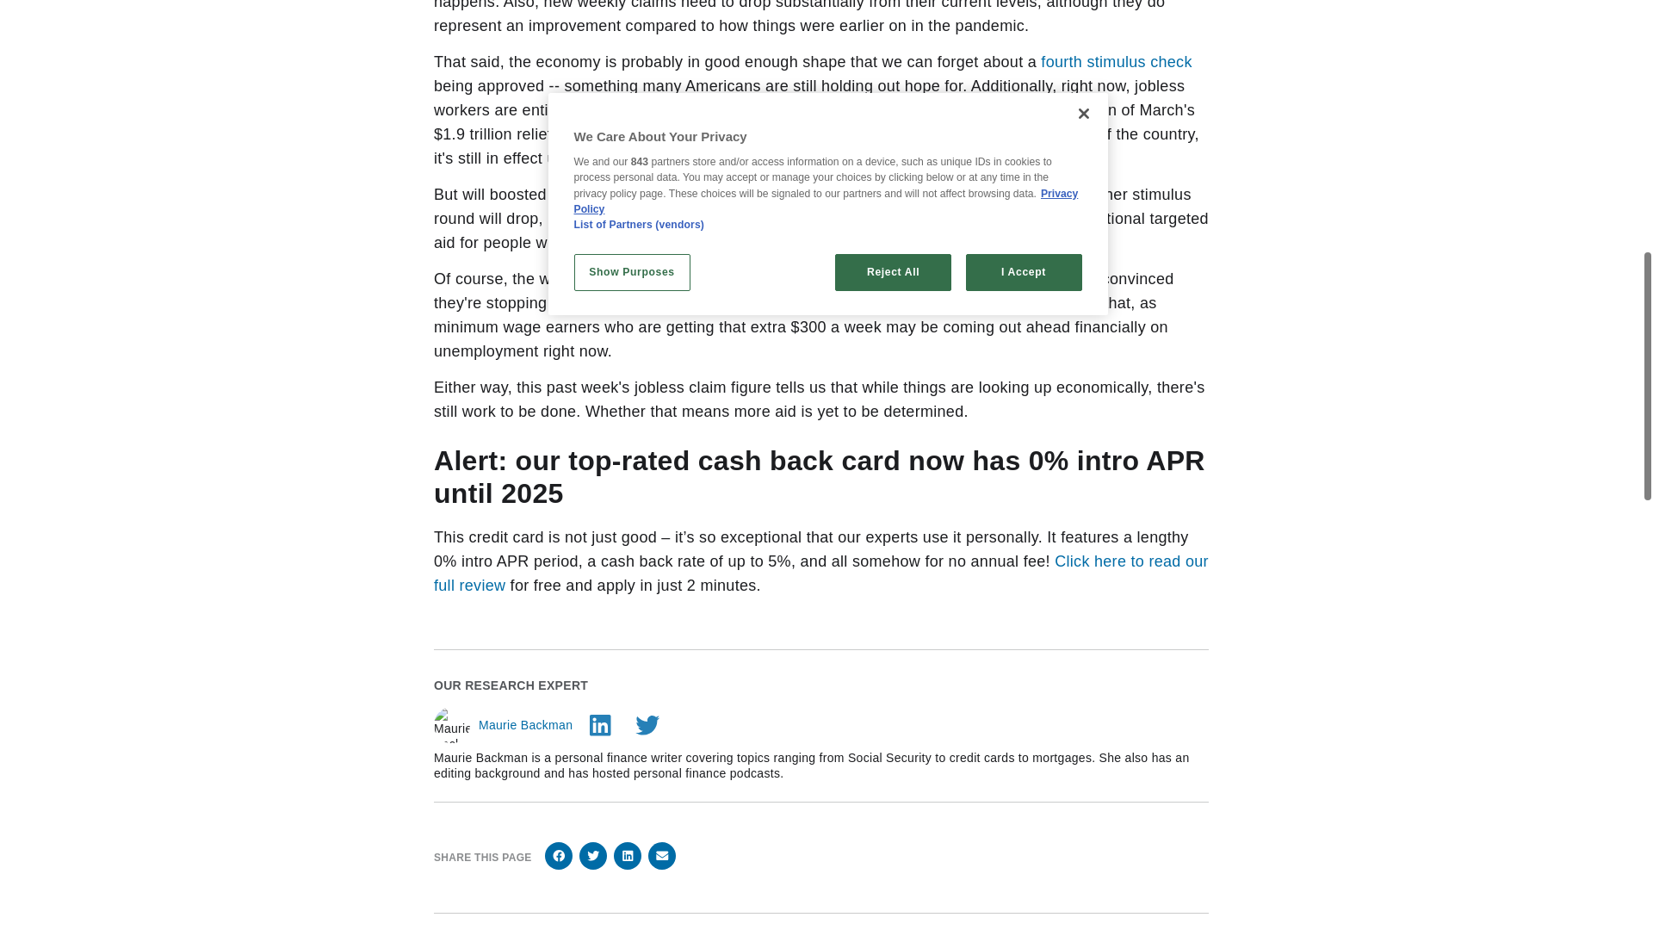 Image resolution: width=1653 pixels, height=930 pixels. I want to click on Email Icon Share this website with email, so click(661, 856).